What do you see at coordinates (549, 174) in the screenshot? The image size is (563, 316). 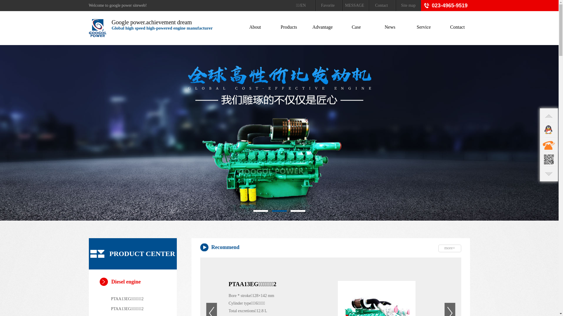 I see `bottom` at bounding box center [549, 174].